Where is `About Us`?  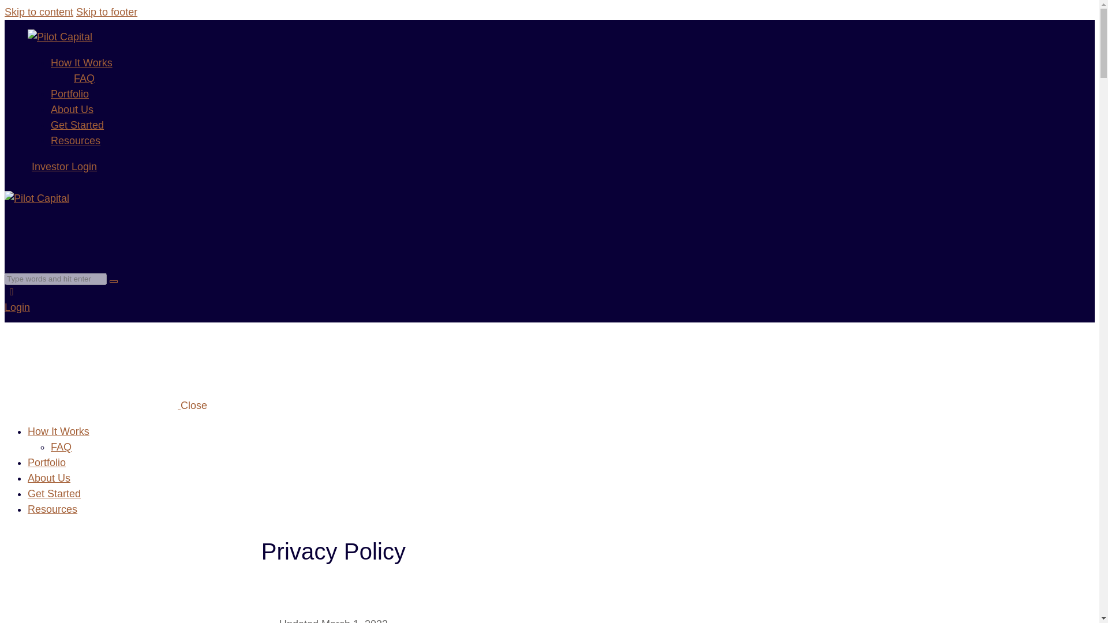
About Us is located at coordinates (49, 478).